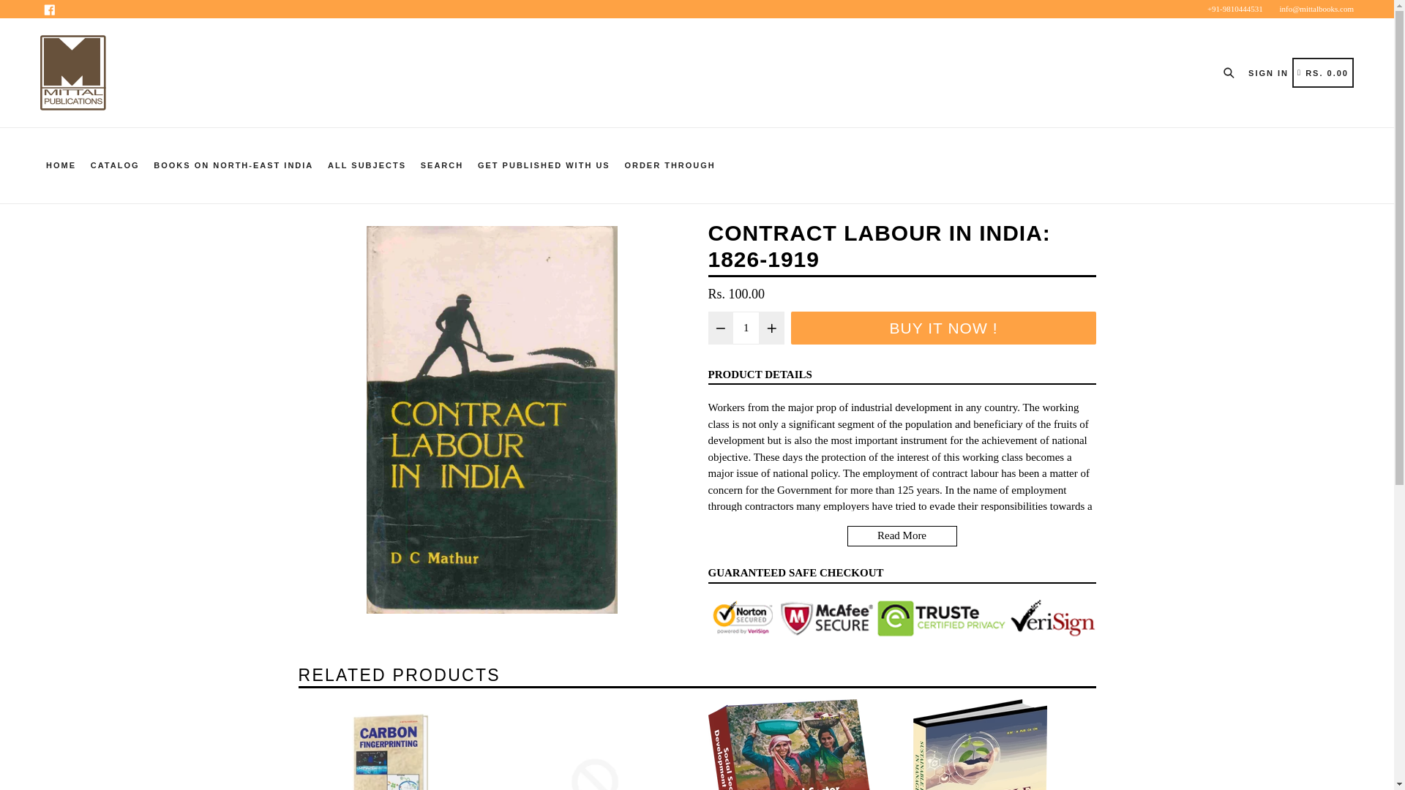 The image size is (1405, 790). I want to click on SIGN IN, so click(1268, 72).